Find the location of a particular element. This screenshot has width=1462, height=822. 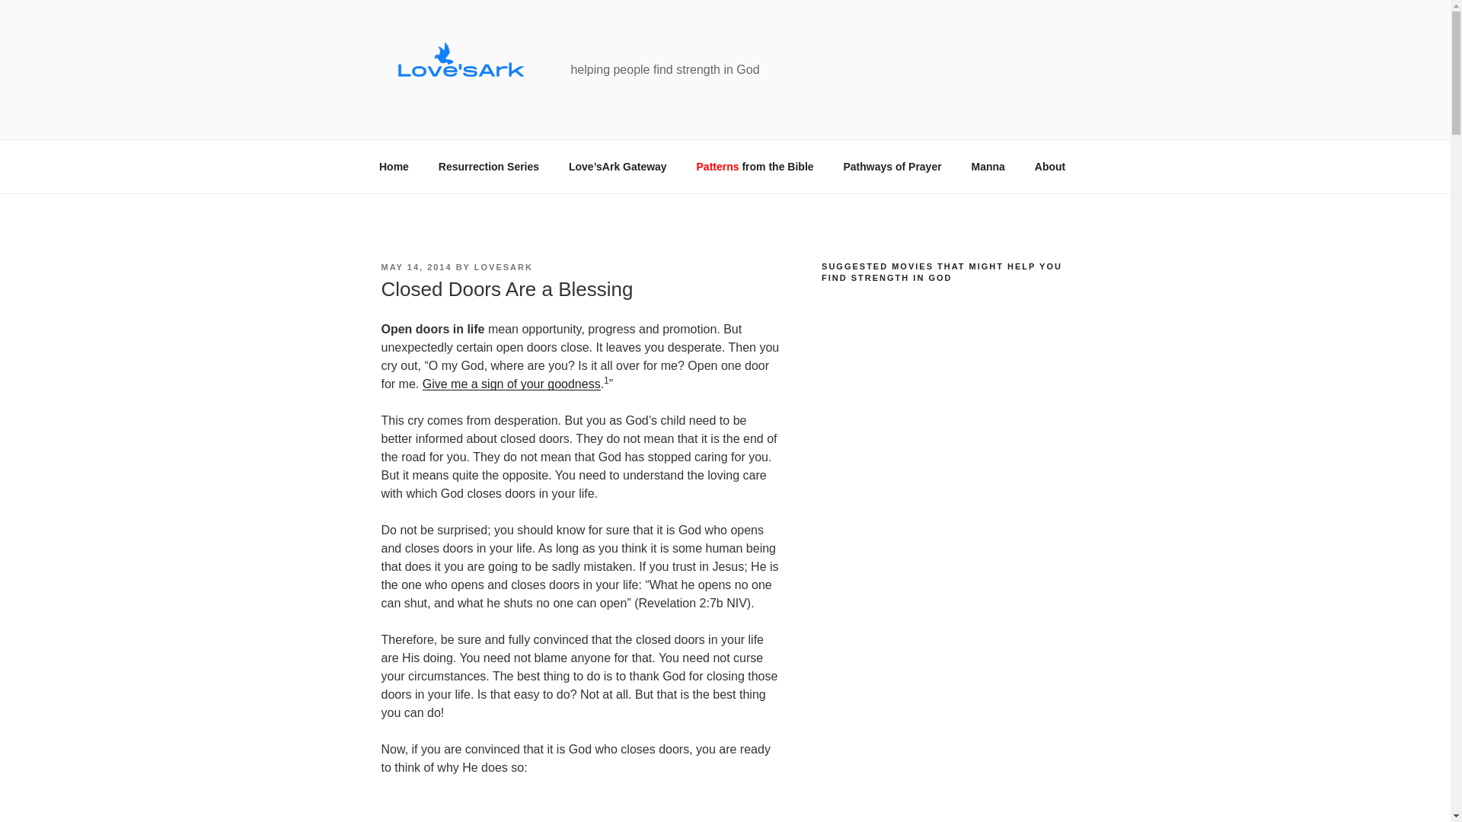

Patterns from the Bible is located at coordinates (755, 166).